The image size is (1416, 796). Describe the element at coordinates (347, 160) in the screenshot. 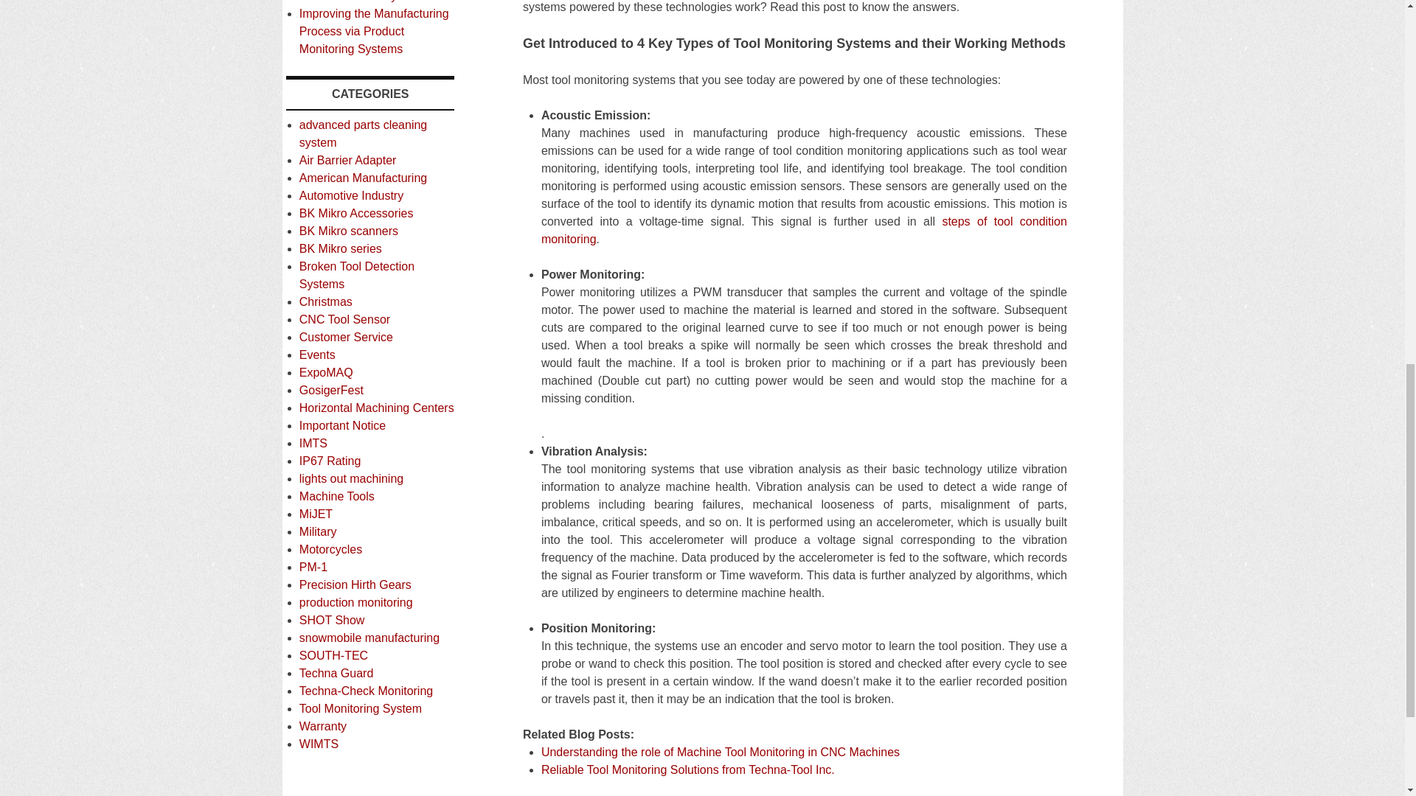

I see `Air Barrier Adapter` at that location.